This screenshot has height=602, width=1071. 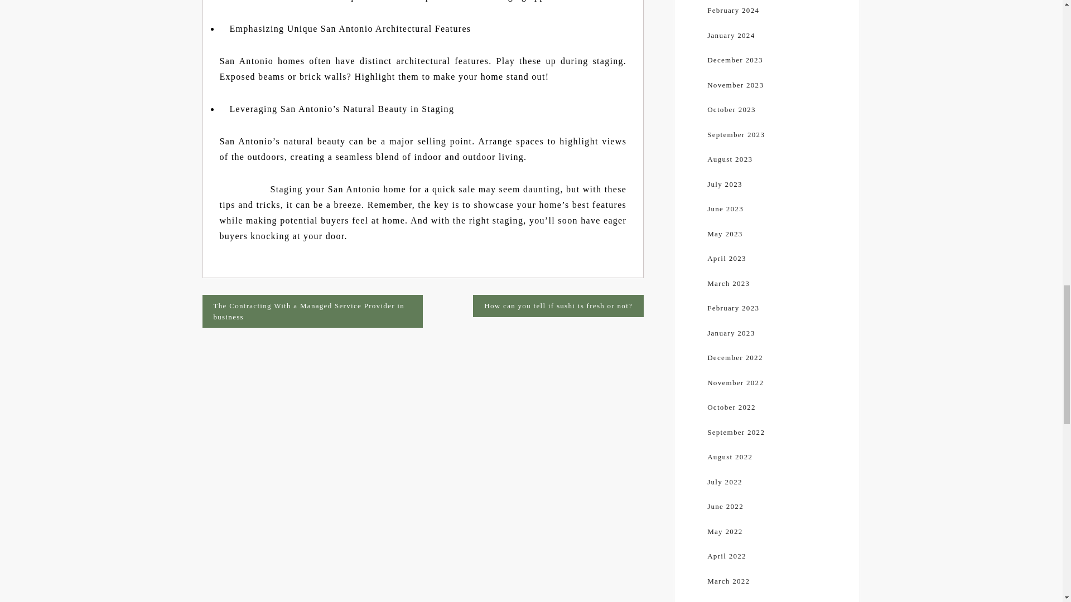 What do you see at coordinates (733, 10) in the screenshot?
I see `February 2024` at bounding box center [733, 10].